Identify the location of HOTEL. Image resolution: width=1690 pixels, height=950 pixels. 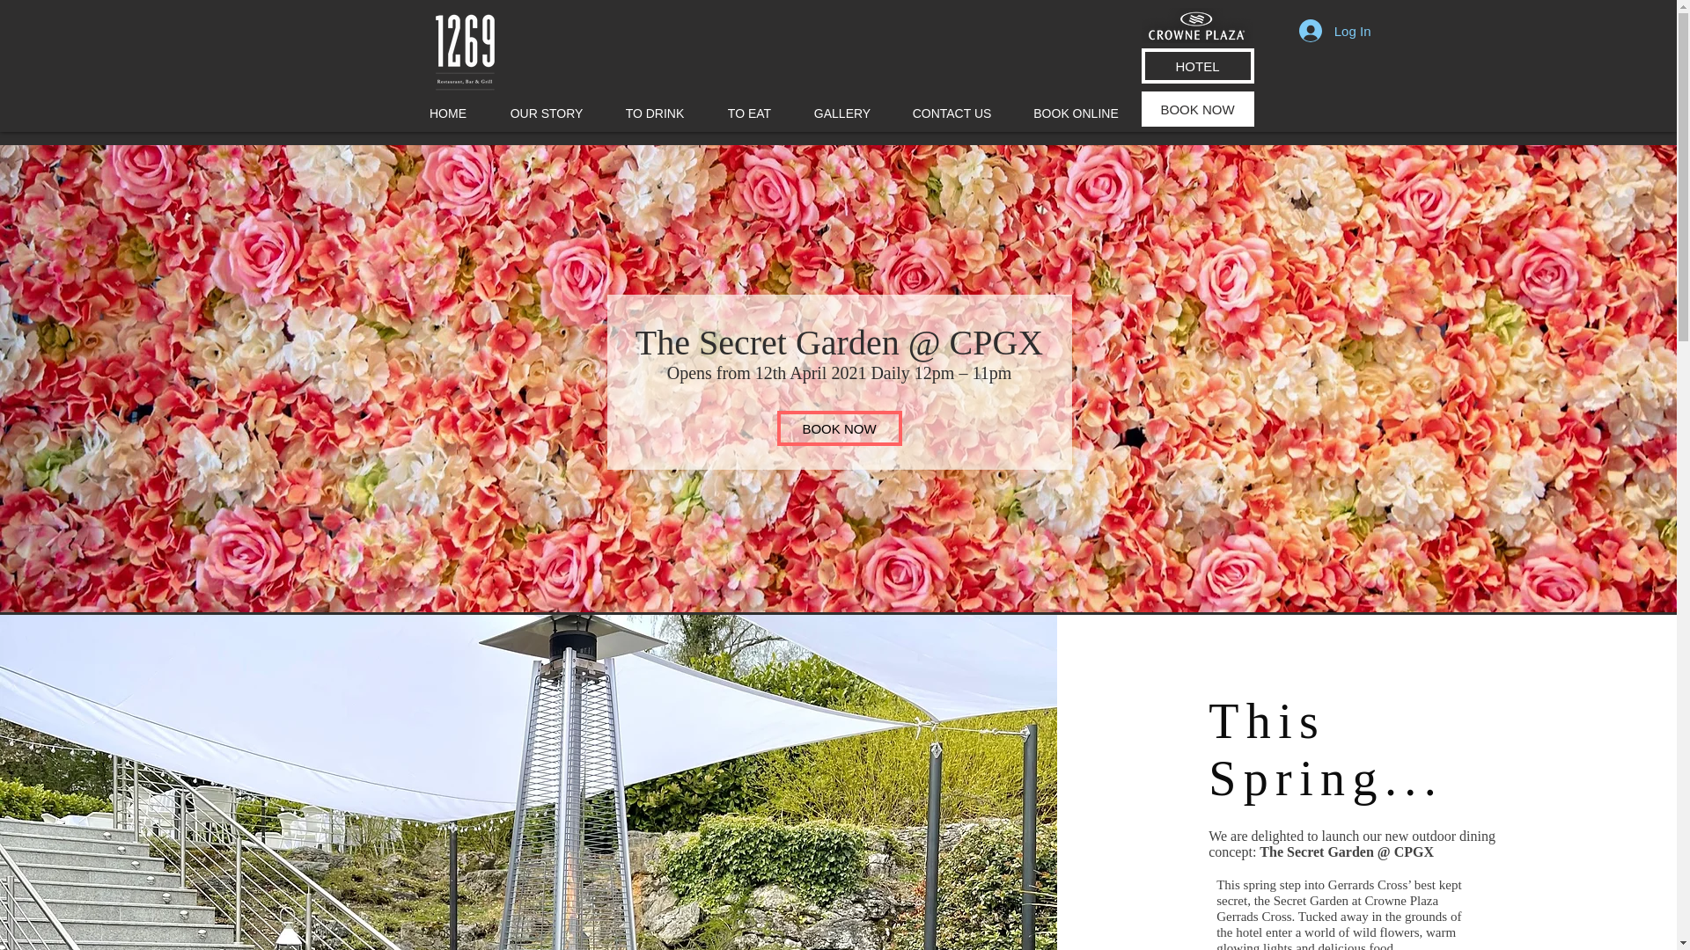
(1197, 66).